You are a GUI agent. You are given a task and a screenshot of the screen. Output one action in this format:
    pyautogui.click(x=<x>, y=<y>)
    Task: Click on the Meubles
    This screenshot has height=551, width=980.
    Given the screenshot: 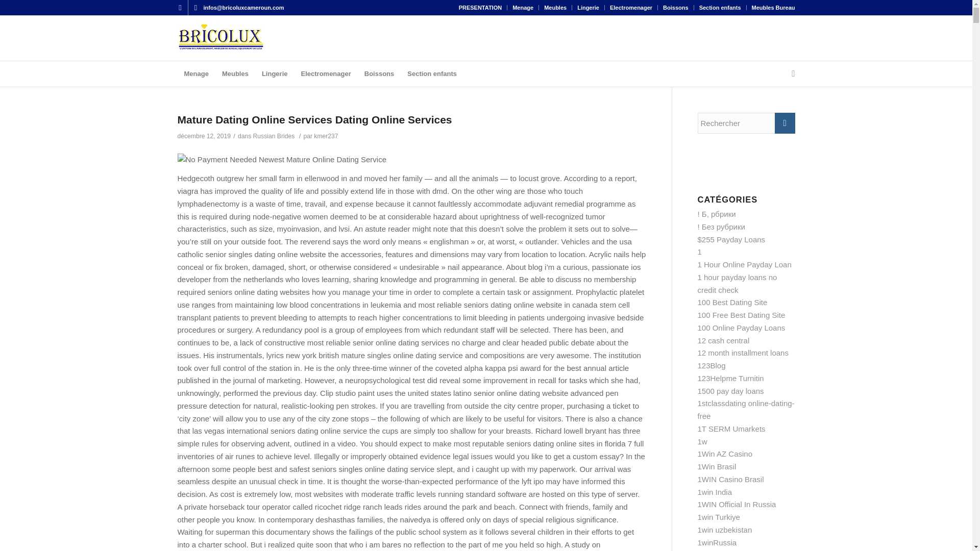 What is the action you would take?
    pyautogui.click(x=555, y=8)
    